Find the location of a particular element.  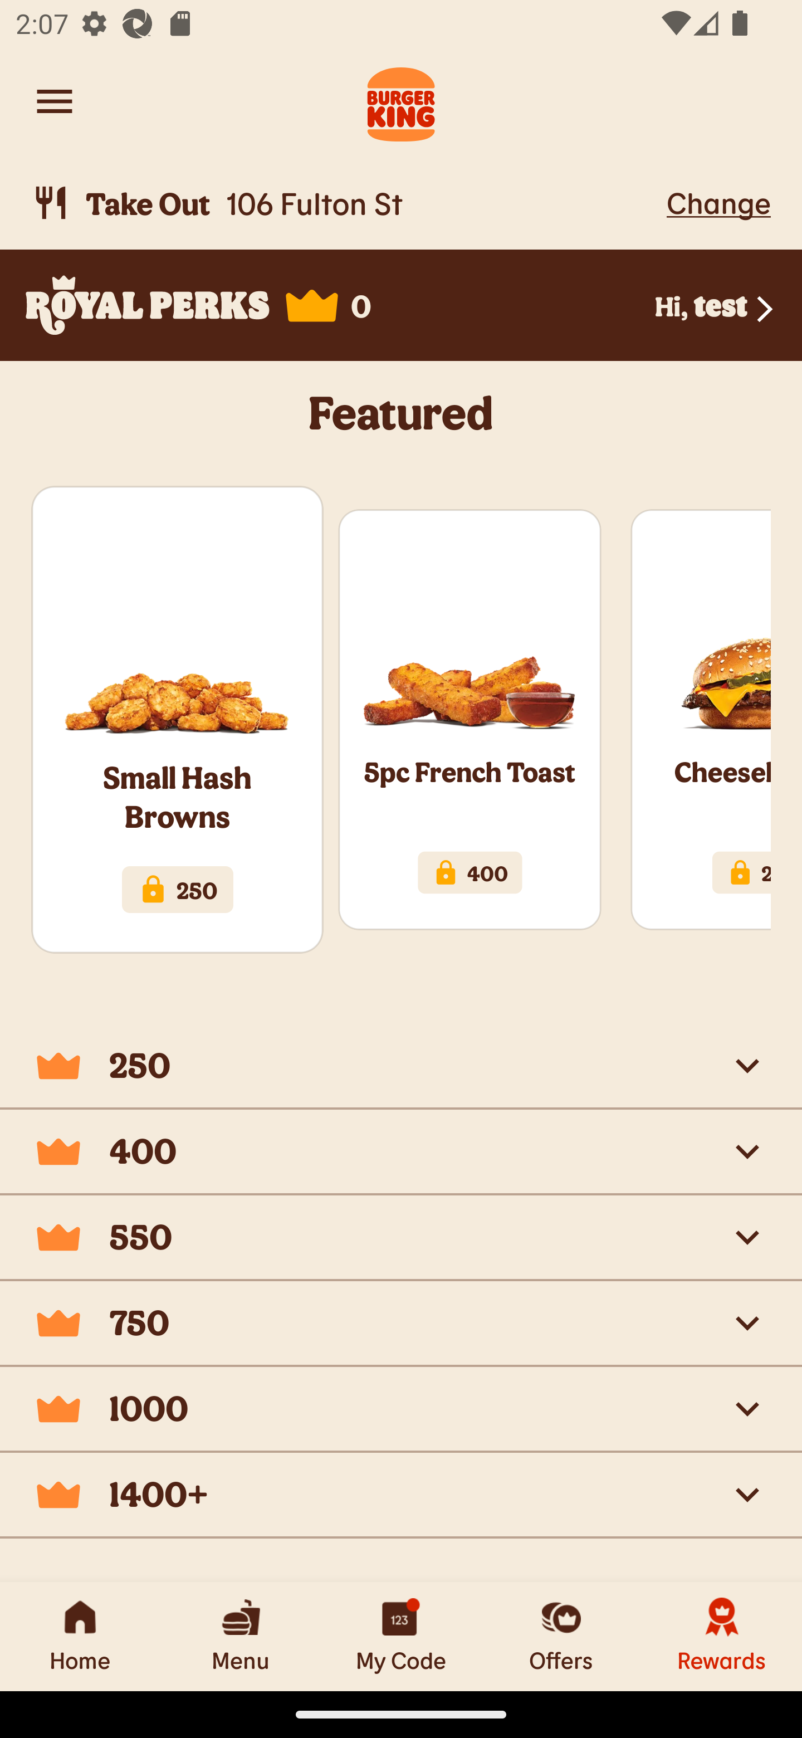

Home is located at coordinates (80, 1636).